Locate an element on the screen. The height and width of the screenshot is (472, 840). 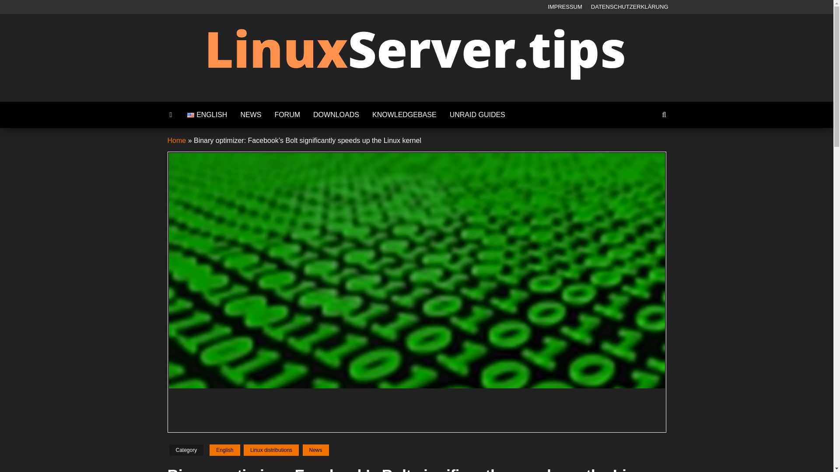
NEWS is located at coordinates (250, 115).